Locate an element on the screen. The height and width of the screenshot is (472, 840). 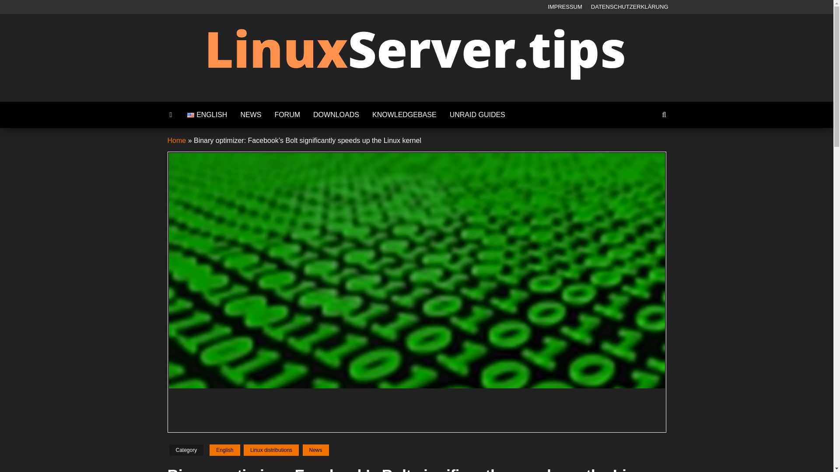
NEWS is located at coordinates (250, 115).